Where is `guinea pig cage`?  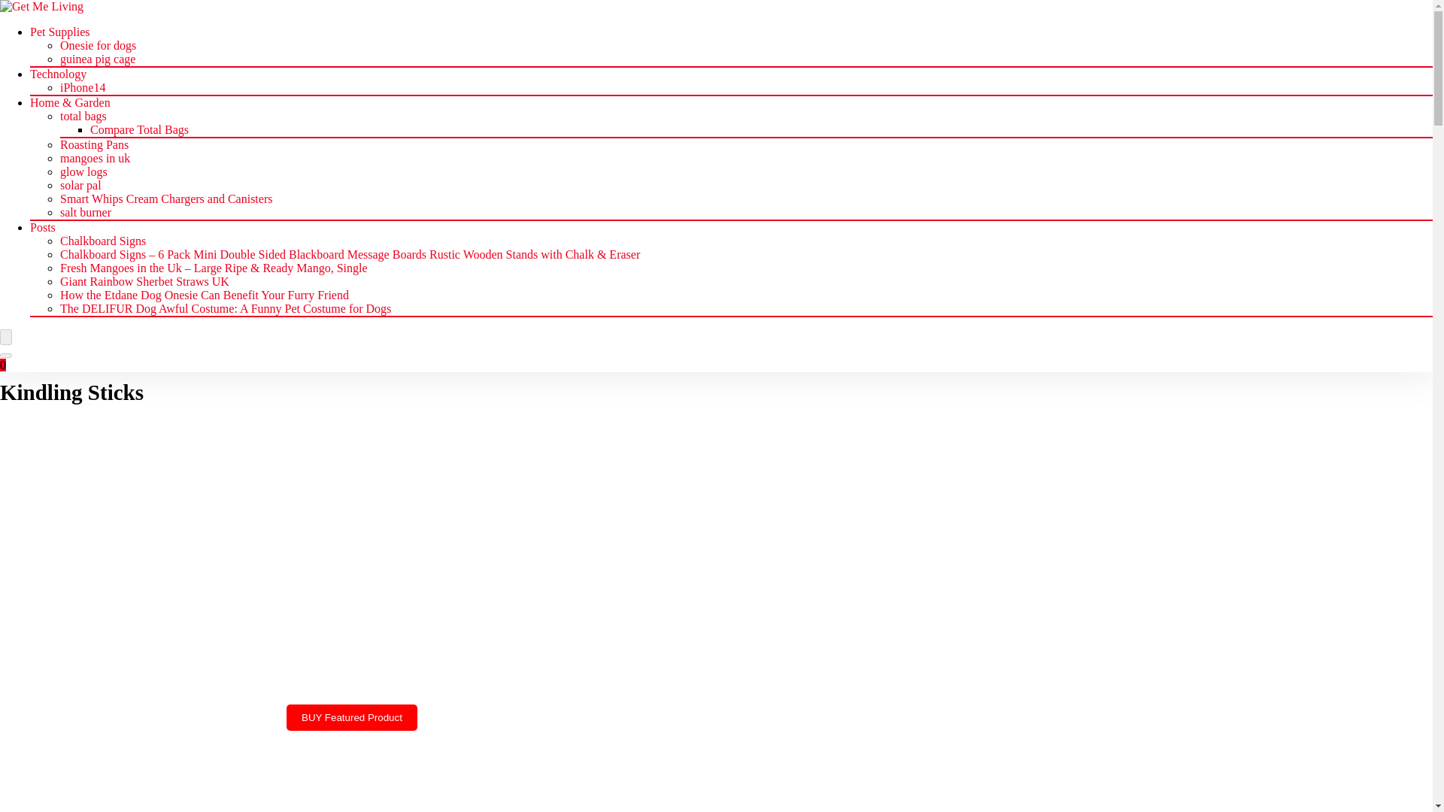 guinea pig cage is located at coordinates (98, 59).